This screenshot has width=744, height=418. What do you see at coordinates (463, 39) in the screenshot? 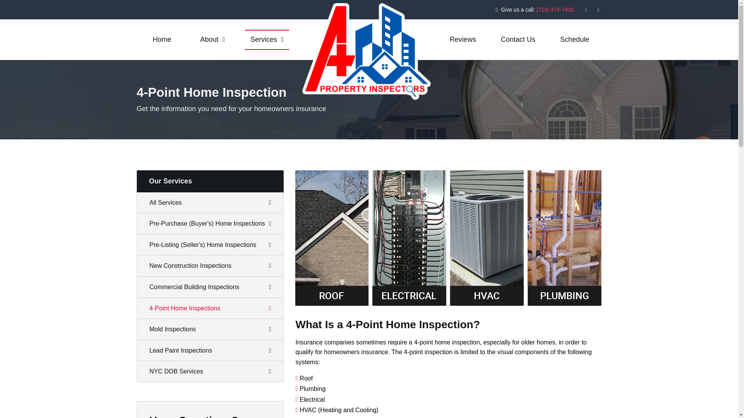
I see `Reviews` at bounding box center [463, 39].